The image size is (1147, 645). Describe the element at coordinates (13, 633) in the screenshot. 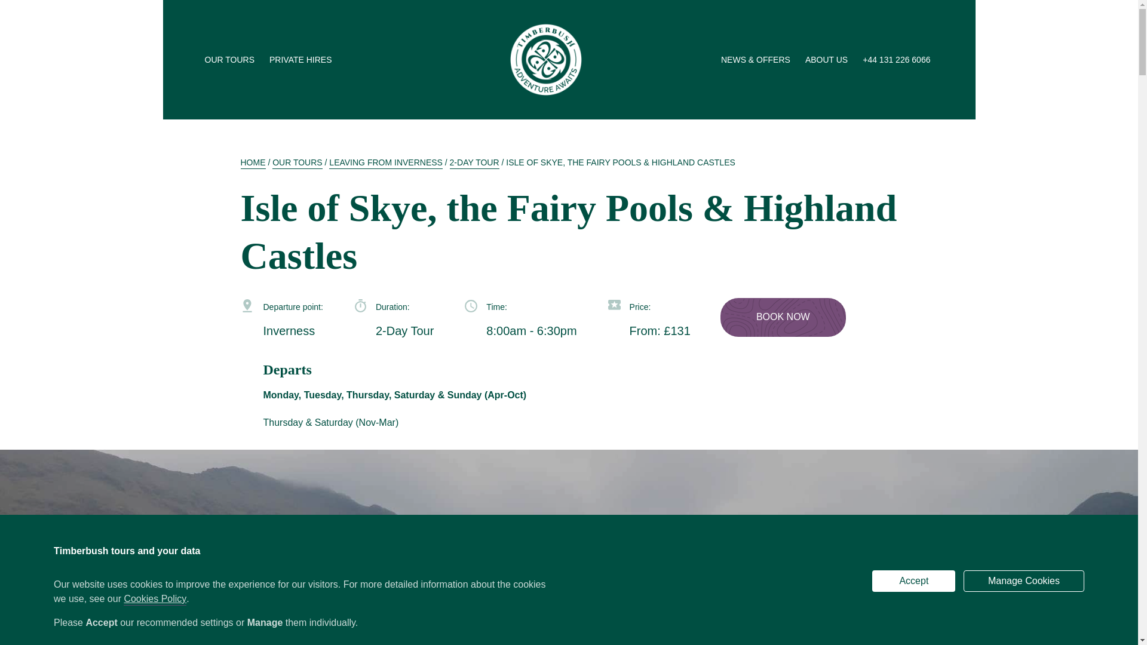

I see `Cookie Control` at that location.